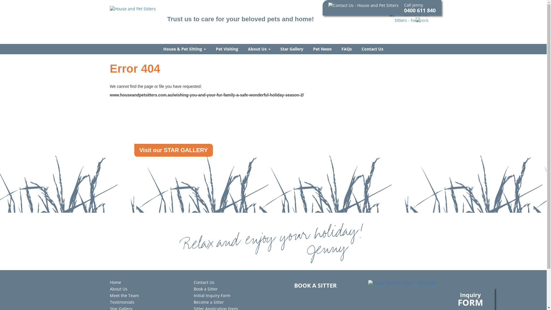 This screenshot has width=551, height=310. I want to click on House & Pet Sitting, so click(185, 49).